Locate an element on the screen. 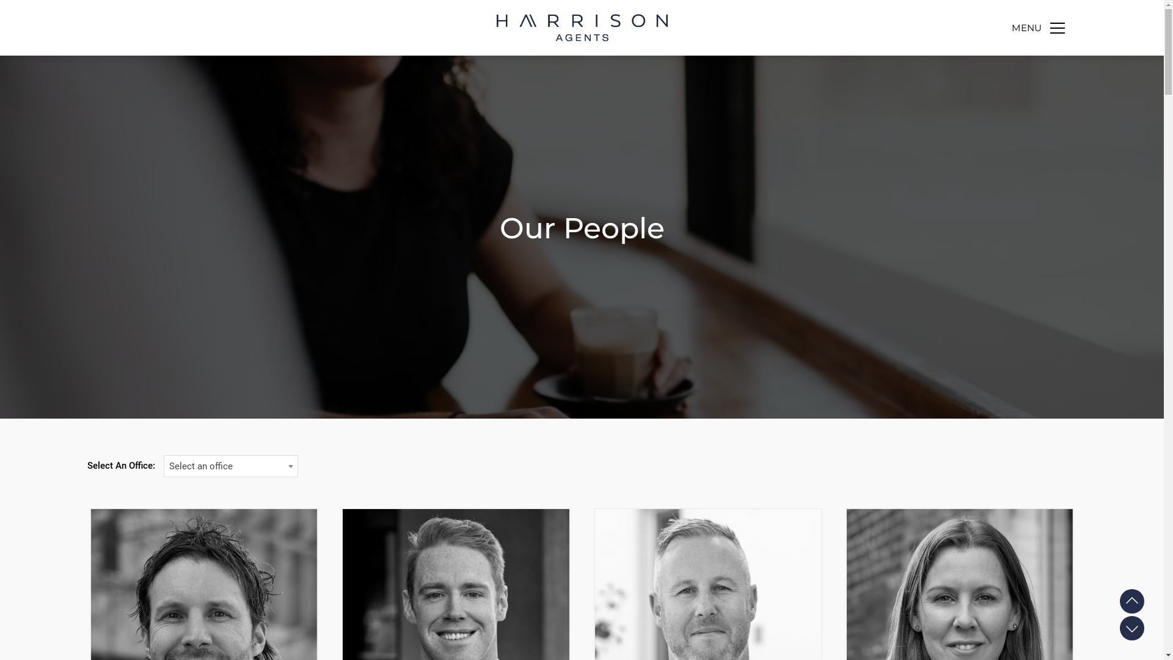 This screenshot has width=1173, height=660. Search is located at coordinates (1036, 71).